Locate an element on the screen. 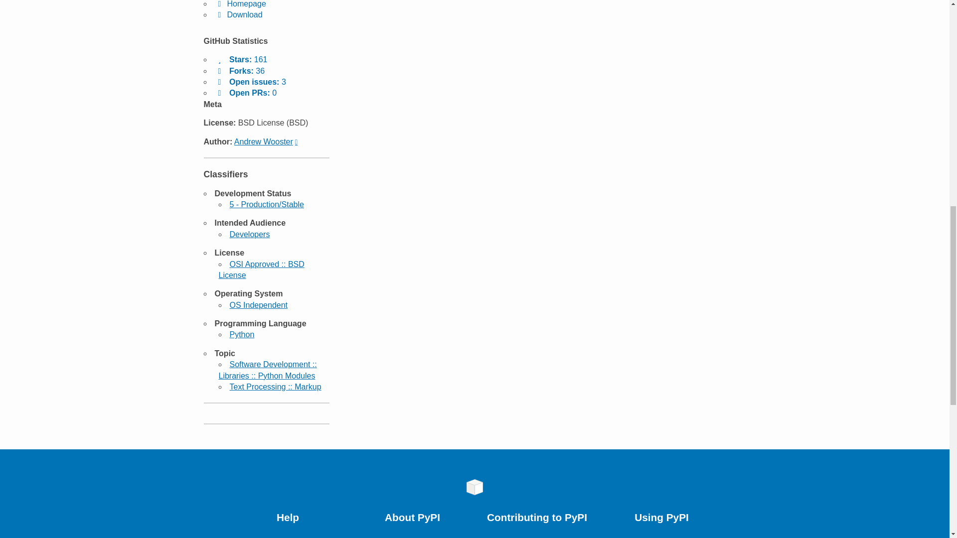 The width and height of the screenshot is (957, 538). Stars: 161 is located at coordinates (240, 60).